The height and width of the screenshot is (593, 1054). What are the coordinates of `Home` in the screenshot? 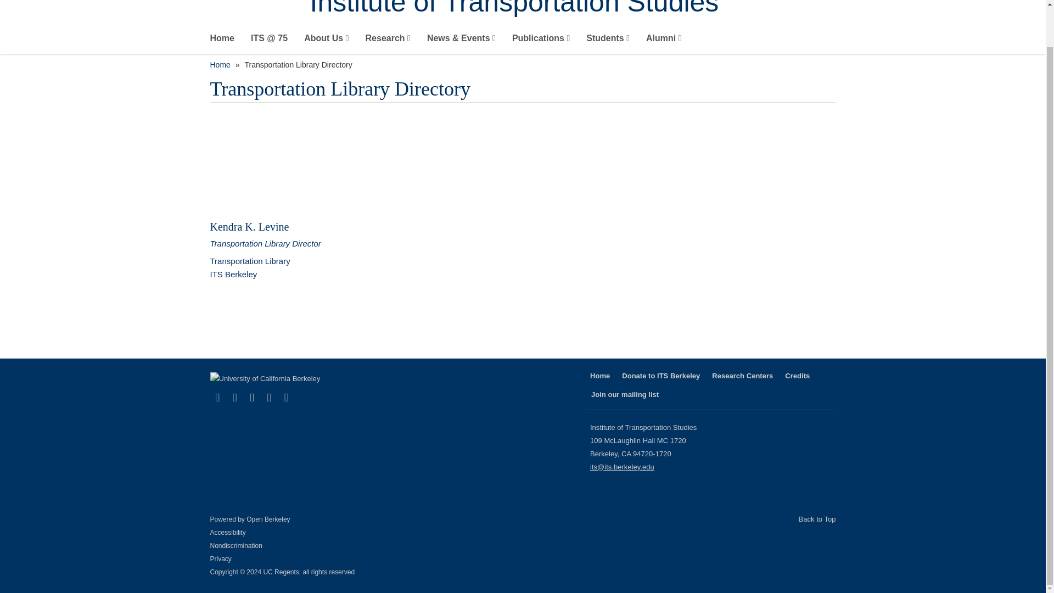 It's located at (222, 41).